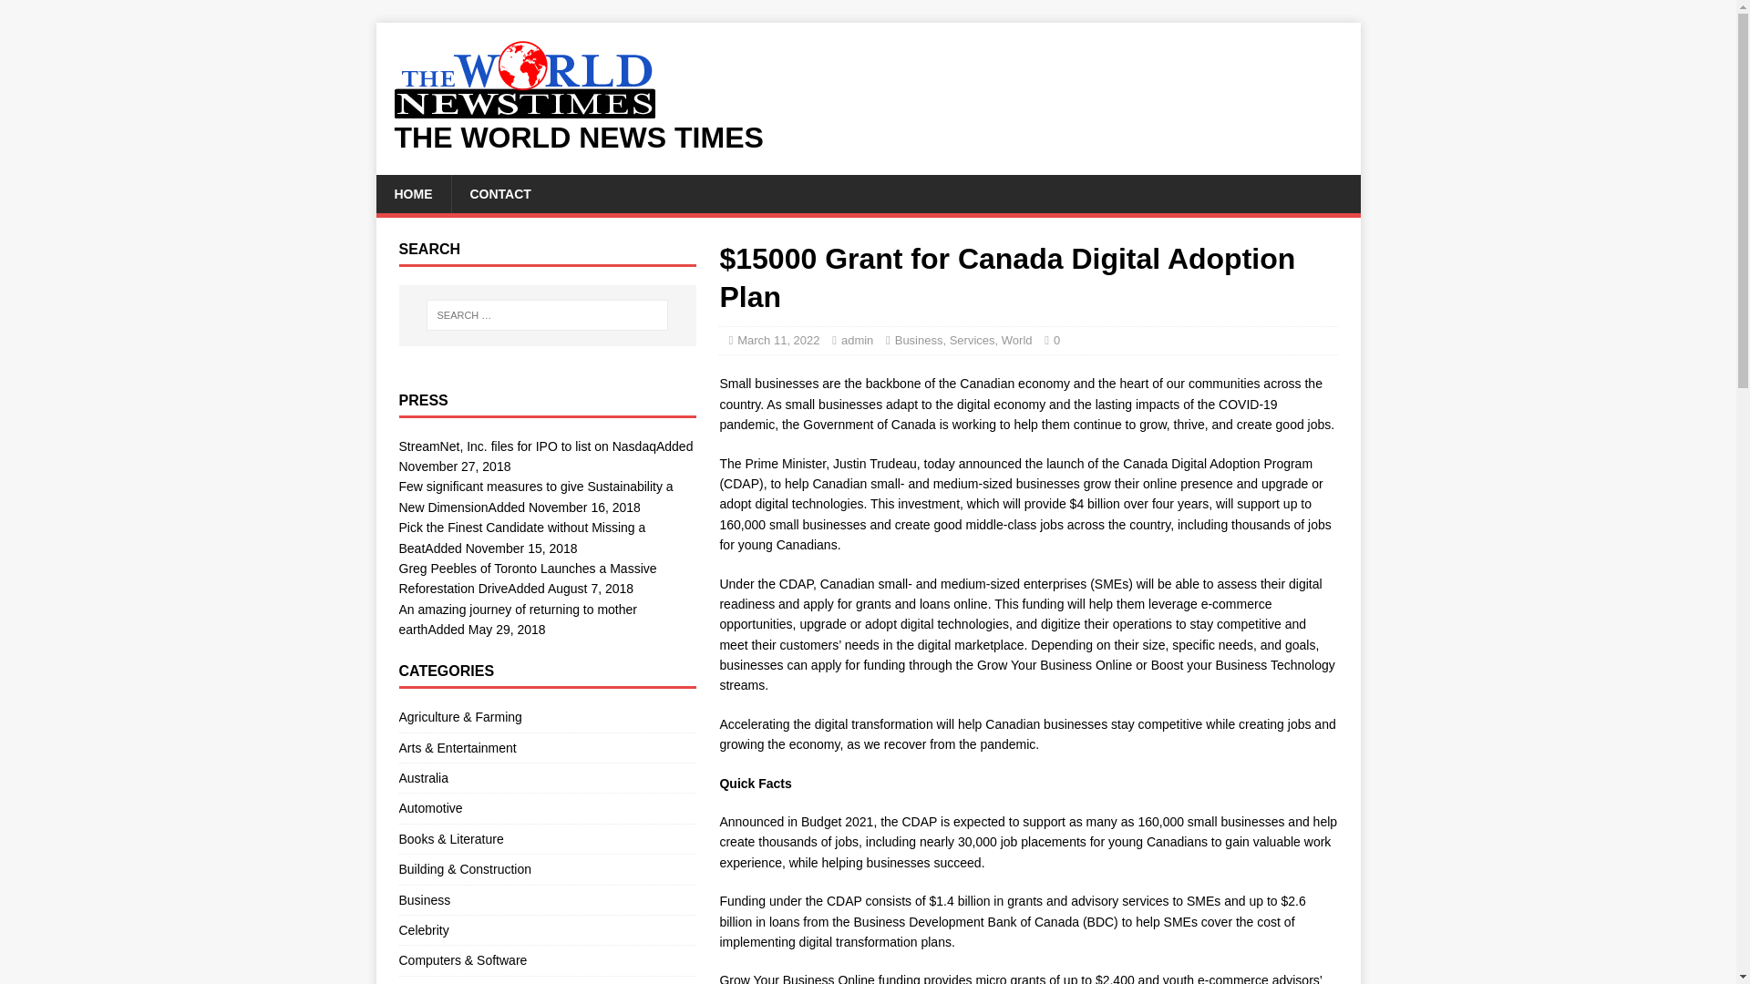  Describe the element at coordinates (527, 446) in the screenshot. I see `StreamNet, Inc. files for IPO to list on Nasdaq` at that location.